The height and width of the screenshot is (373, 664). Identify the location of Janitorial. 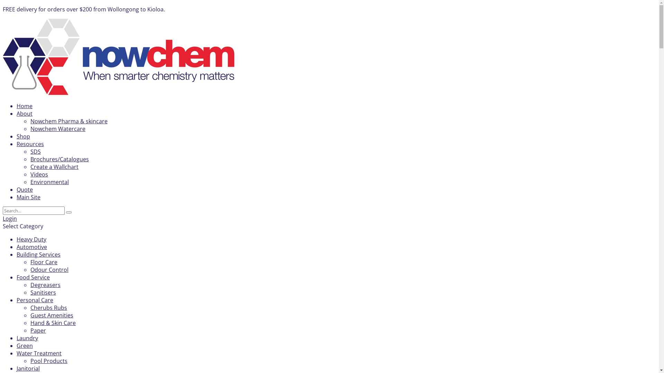
(28, 369).